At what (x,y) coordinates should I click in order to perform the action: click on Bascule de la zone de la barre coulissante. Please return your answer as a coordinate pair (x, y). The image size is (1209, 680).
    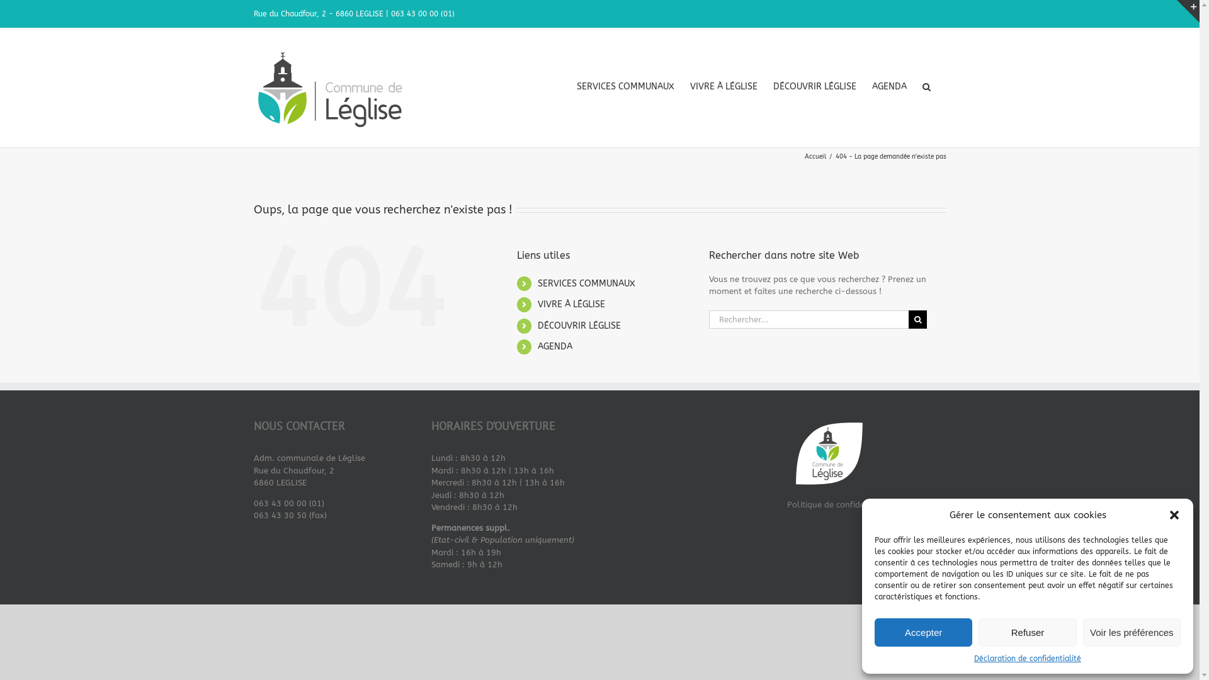
    Looking at the image, I should click on (1188, 11).